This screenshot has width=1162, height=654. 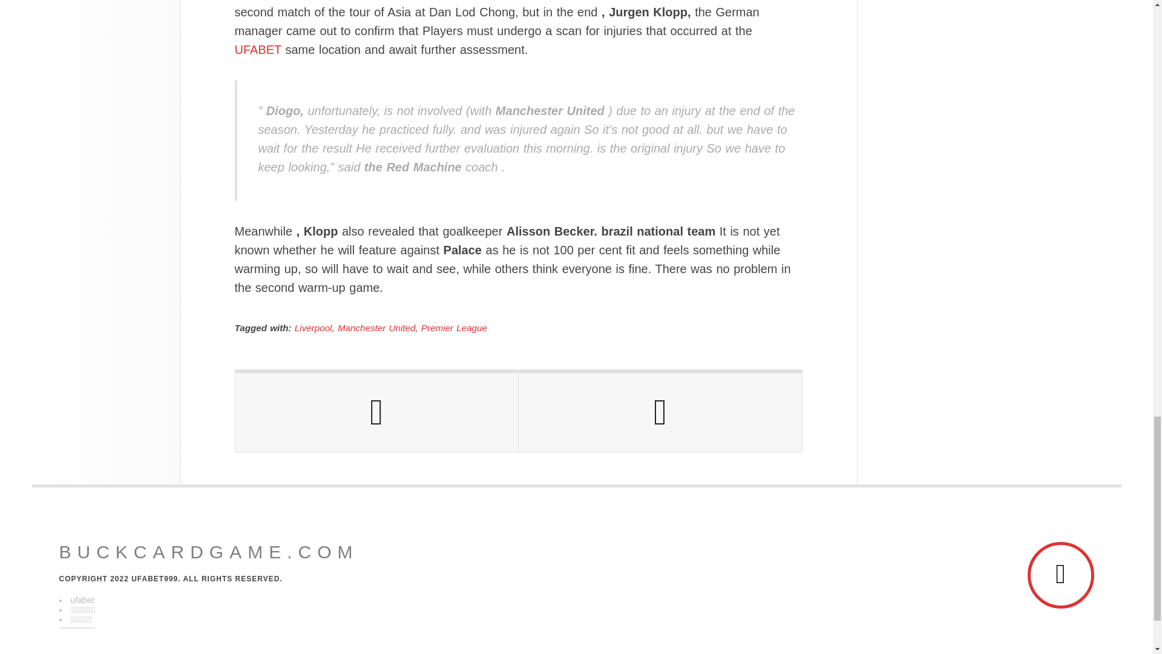 I want to click on Next Post, so click(x=660, y=412).